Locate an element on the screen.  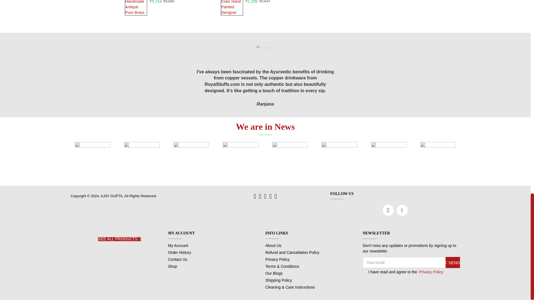
 8-Inch Handmade Antique Pure Brass Separate Ram Darbar Idol is located at coordinates (136, 8).